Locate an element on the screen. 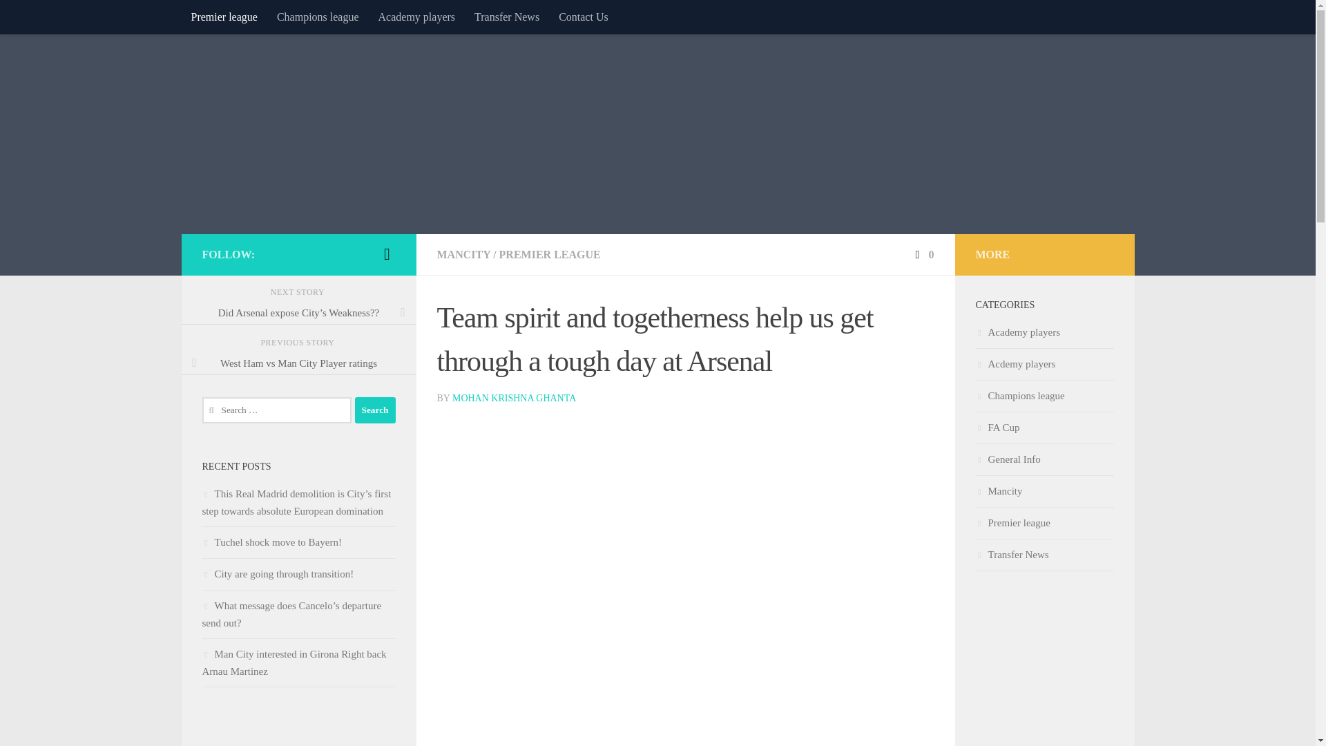 The image size is (1326, 746). Skip to content is located at coordinates (54, 19).